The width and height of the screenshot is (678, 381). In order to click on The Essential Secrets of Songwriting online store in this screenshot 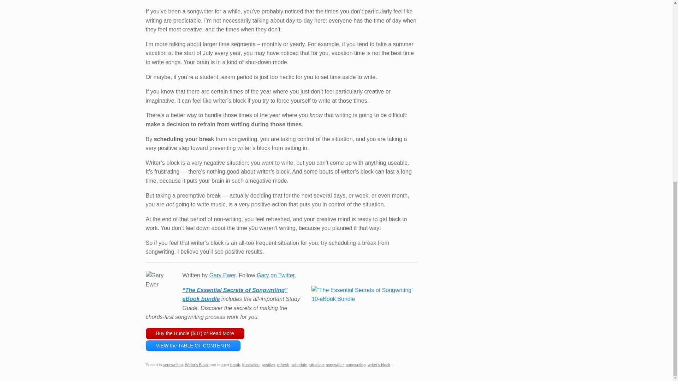, I will do `click(195, 333)`.